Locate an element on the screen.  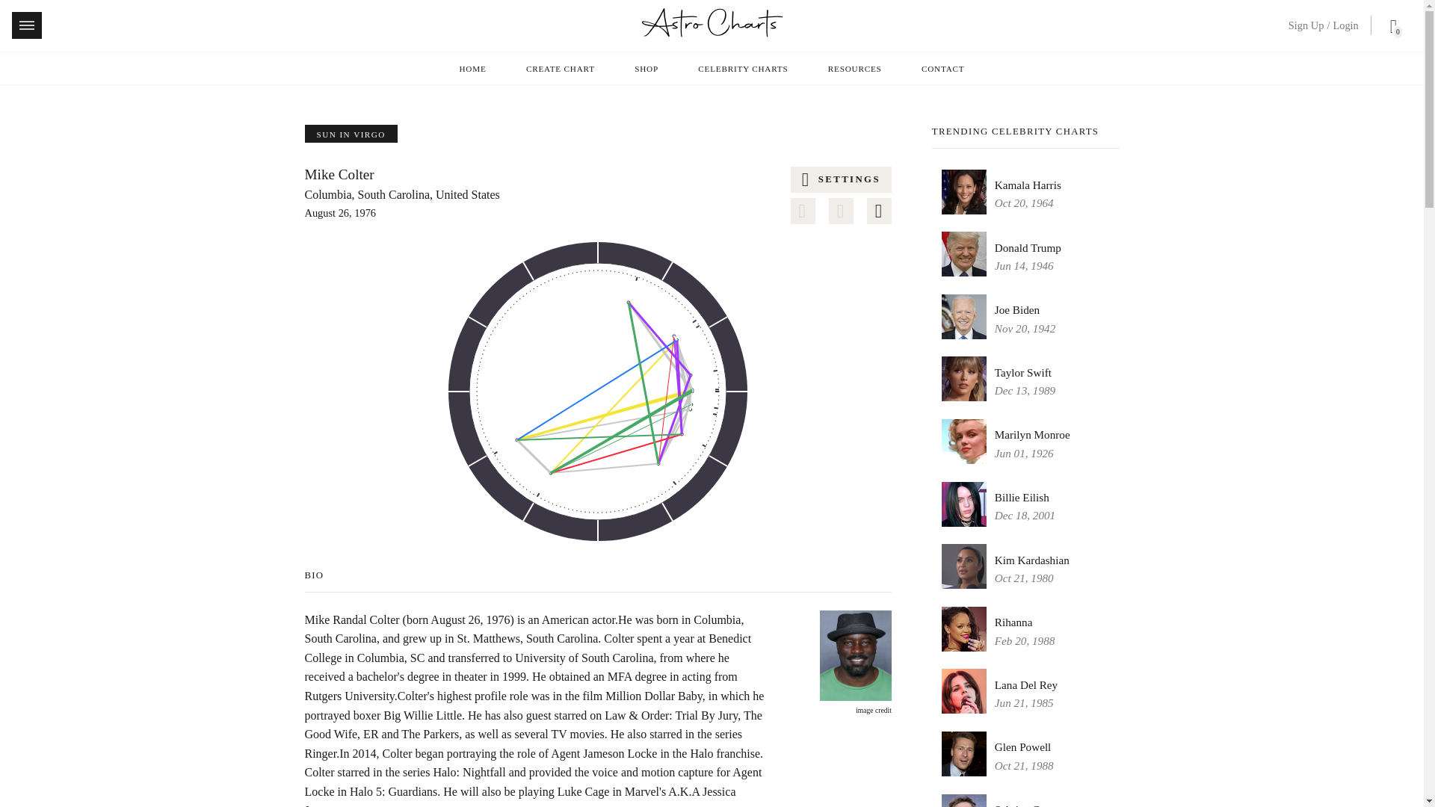
0 is located at coordinates (1390, 28).